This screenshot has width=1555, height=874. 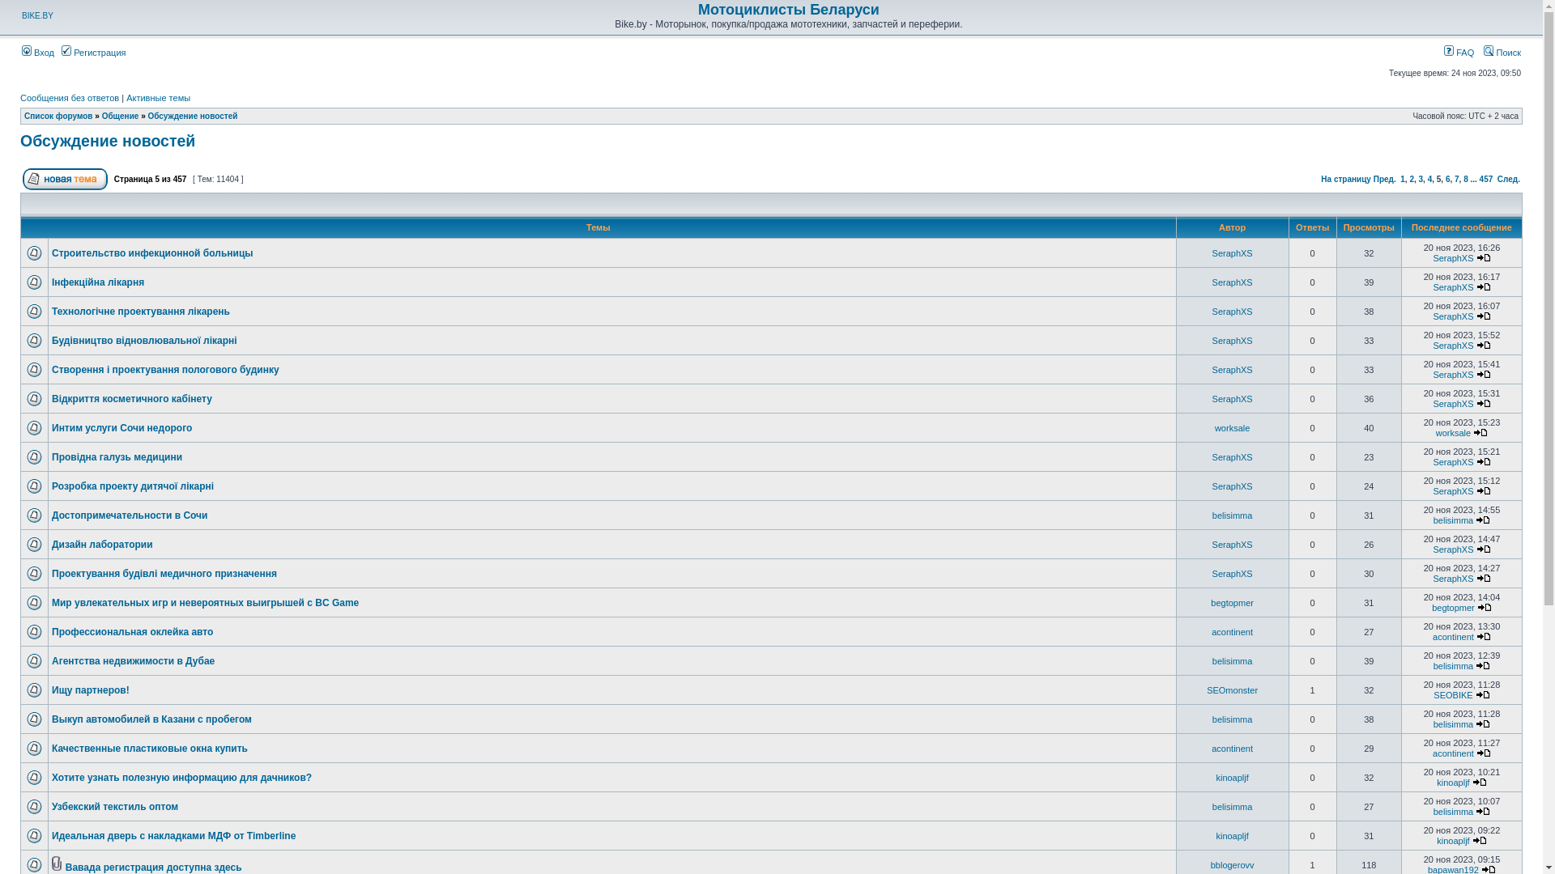 What do you see at coordinates (1233, 427) in the screenshot?
I see `worksale` at bounding box center [1233, 427].